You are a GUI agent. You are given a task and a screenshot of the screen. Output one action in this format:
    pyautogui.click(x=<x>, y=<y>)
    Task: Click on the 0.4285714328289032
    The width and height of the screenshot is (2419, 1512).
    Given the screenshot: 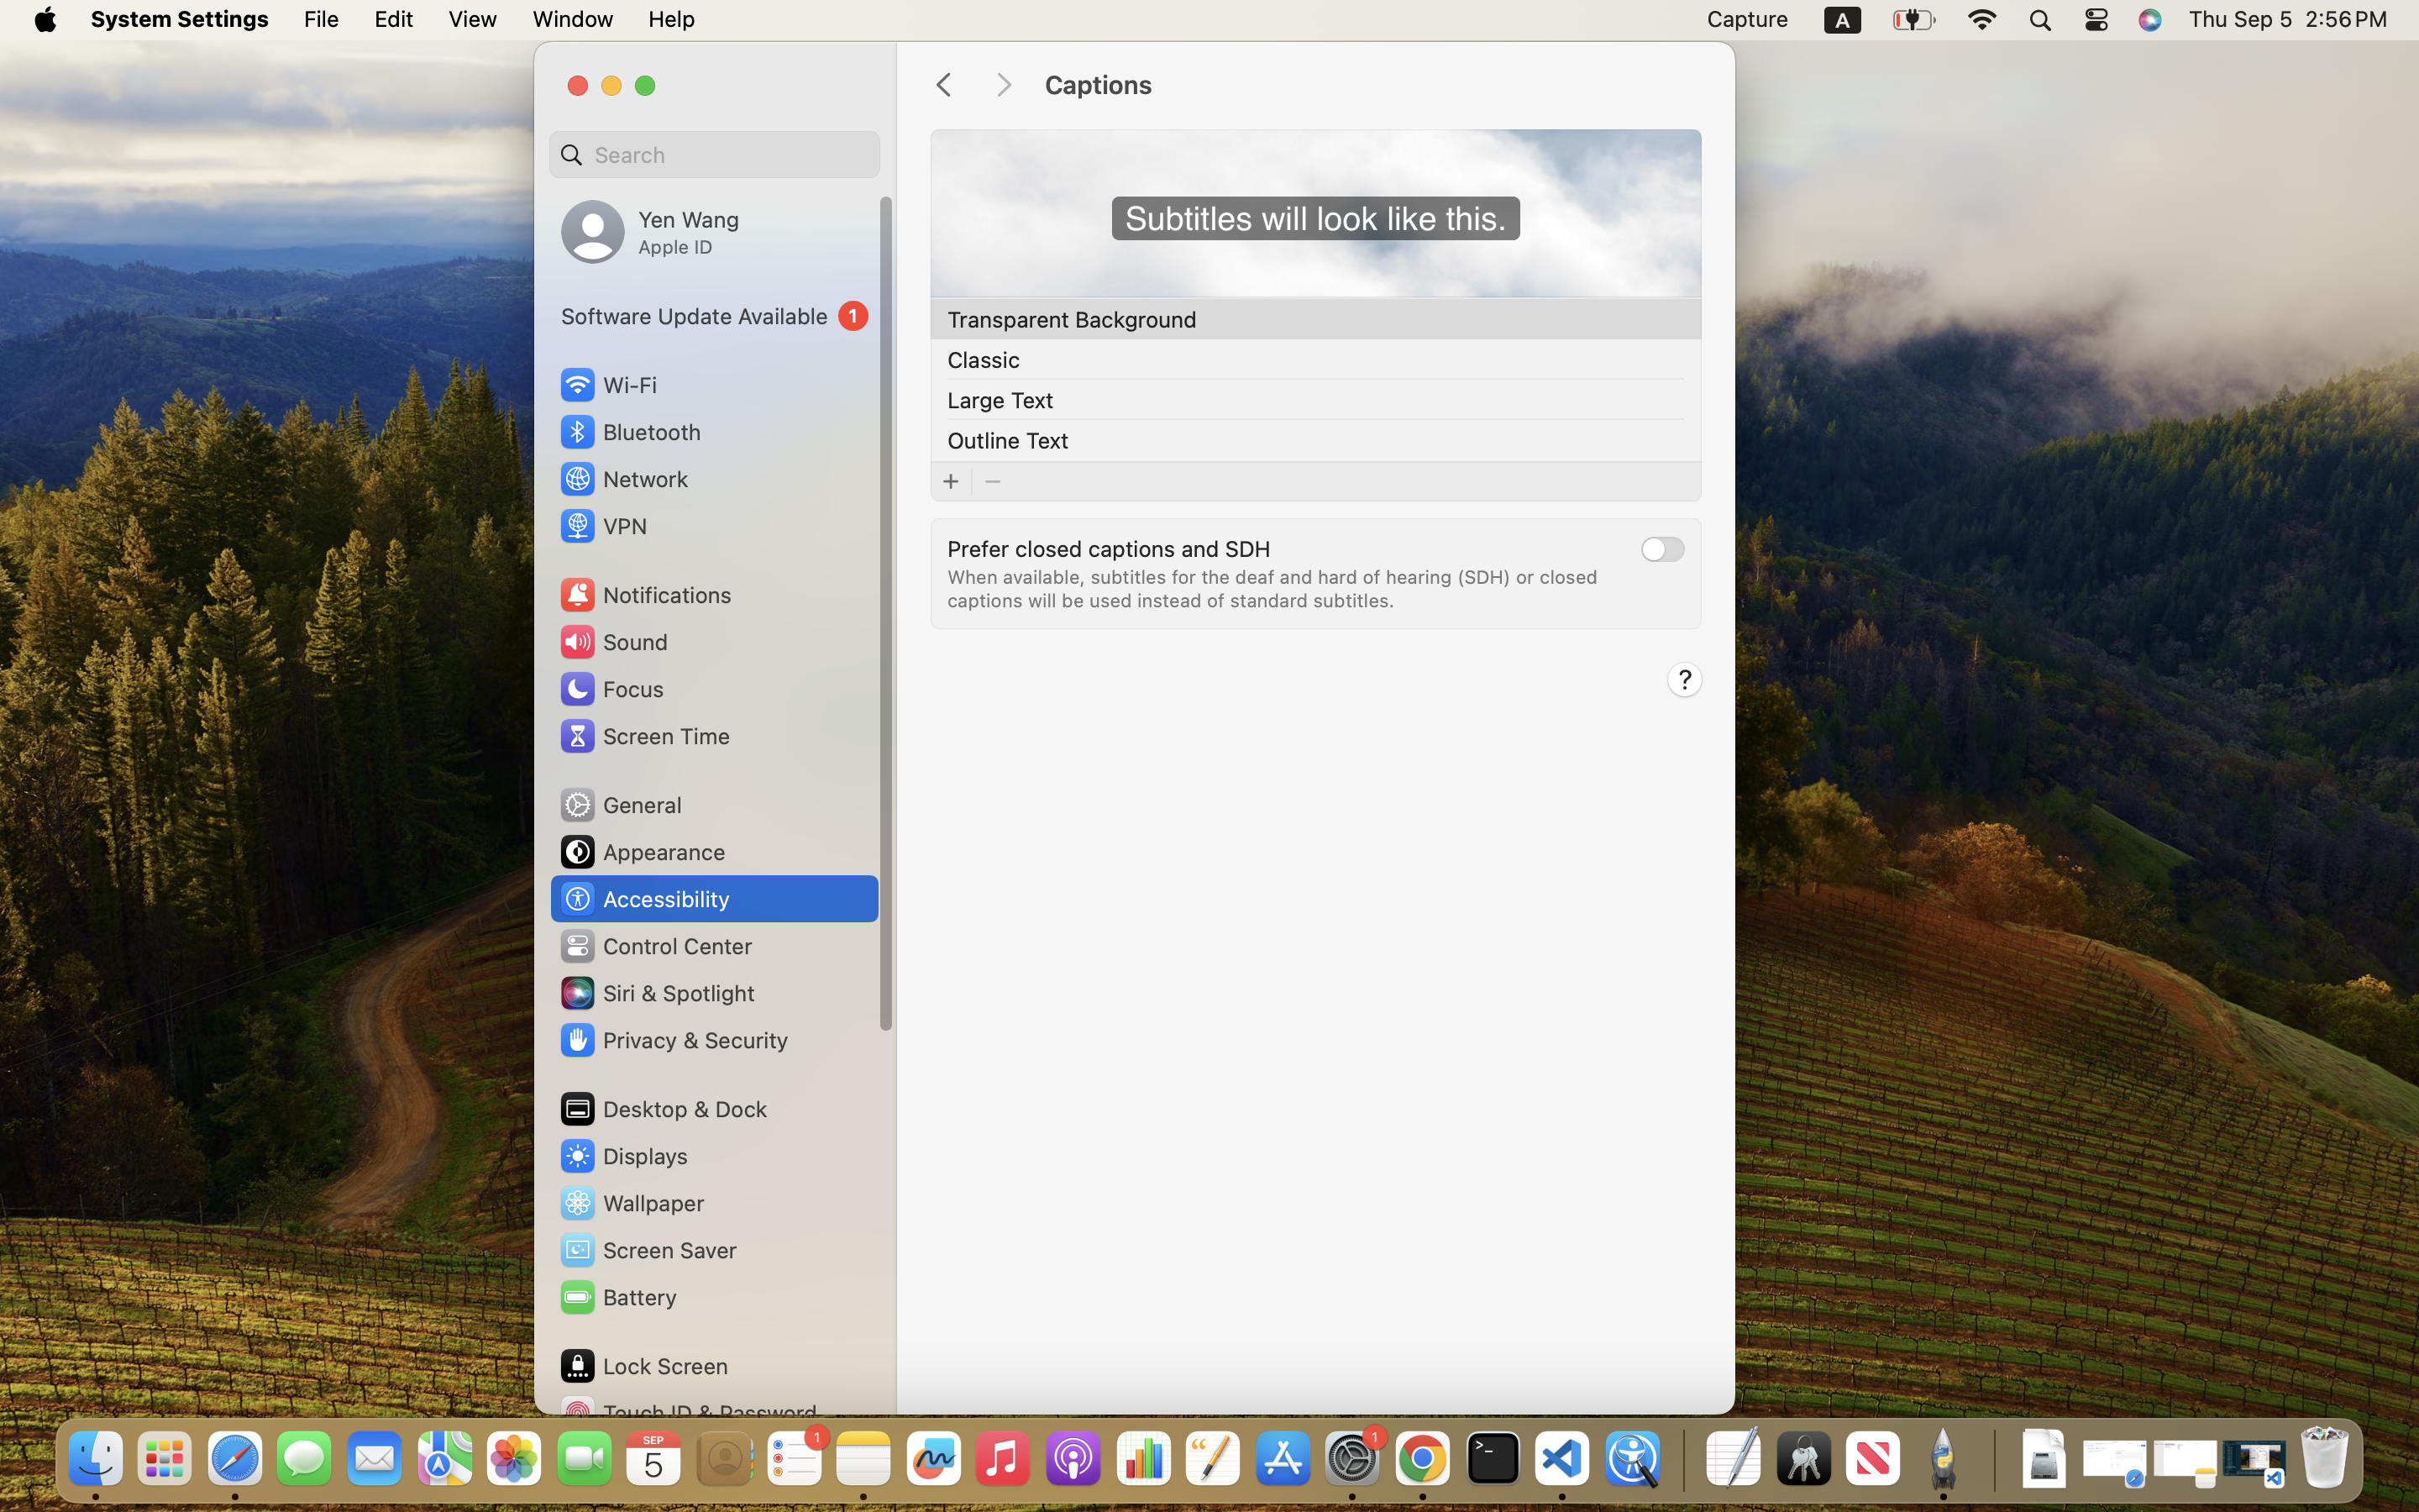 What is the action you would take?
    pyautogui.click(x=1682, y=1460)
    